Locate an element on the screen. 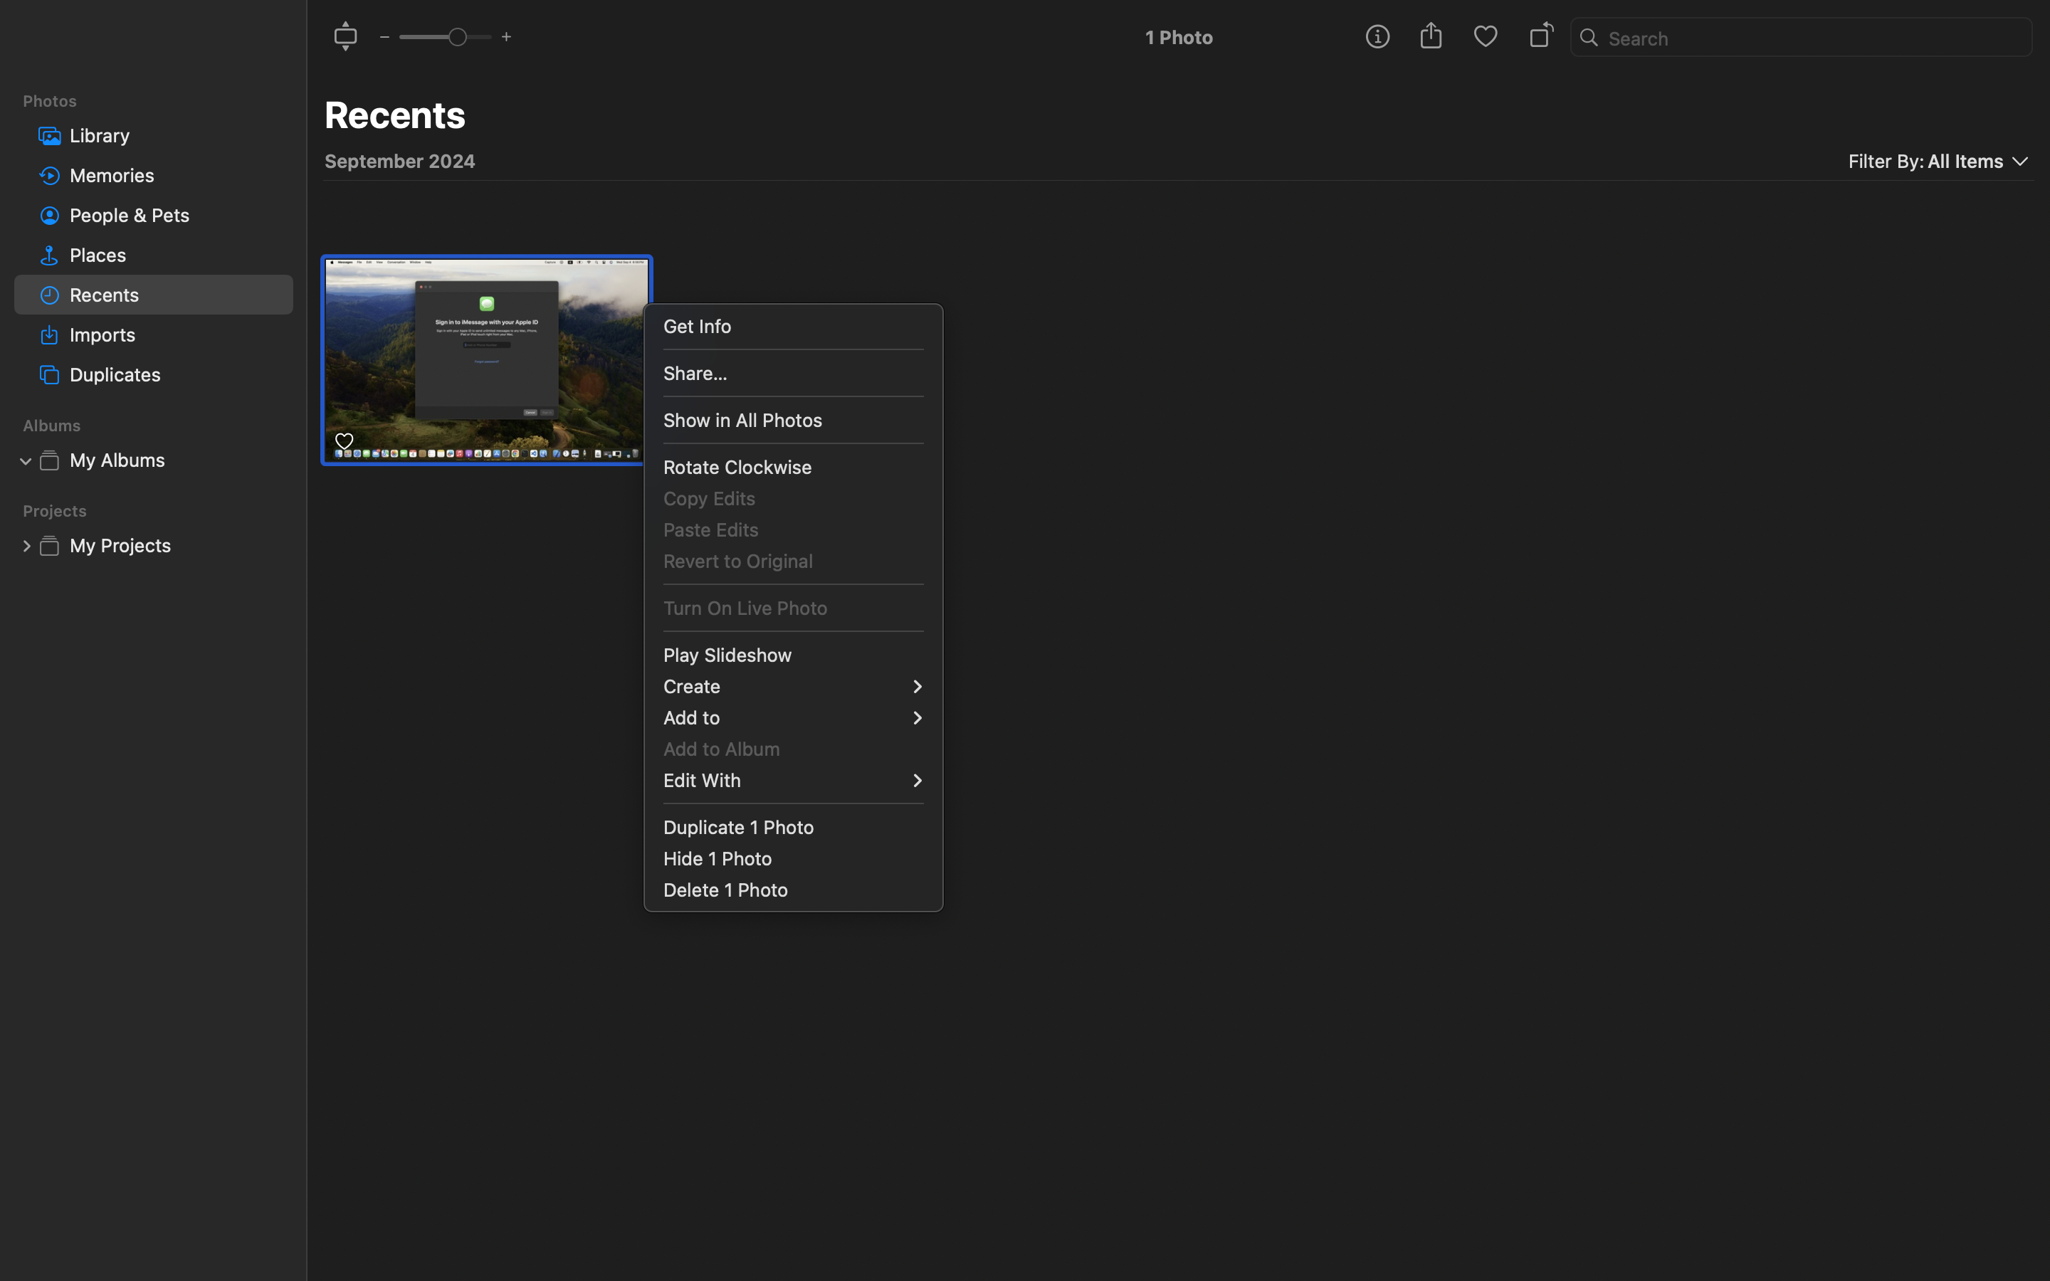 The height and width of the screenshot is (1281, 2050). Albums is located at coordinates (162, 426).